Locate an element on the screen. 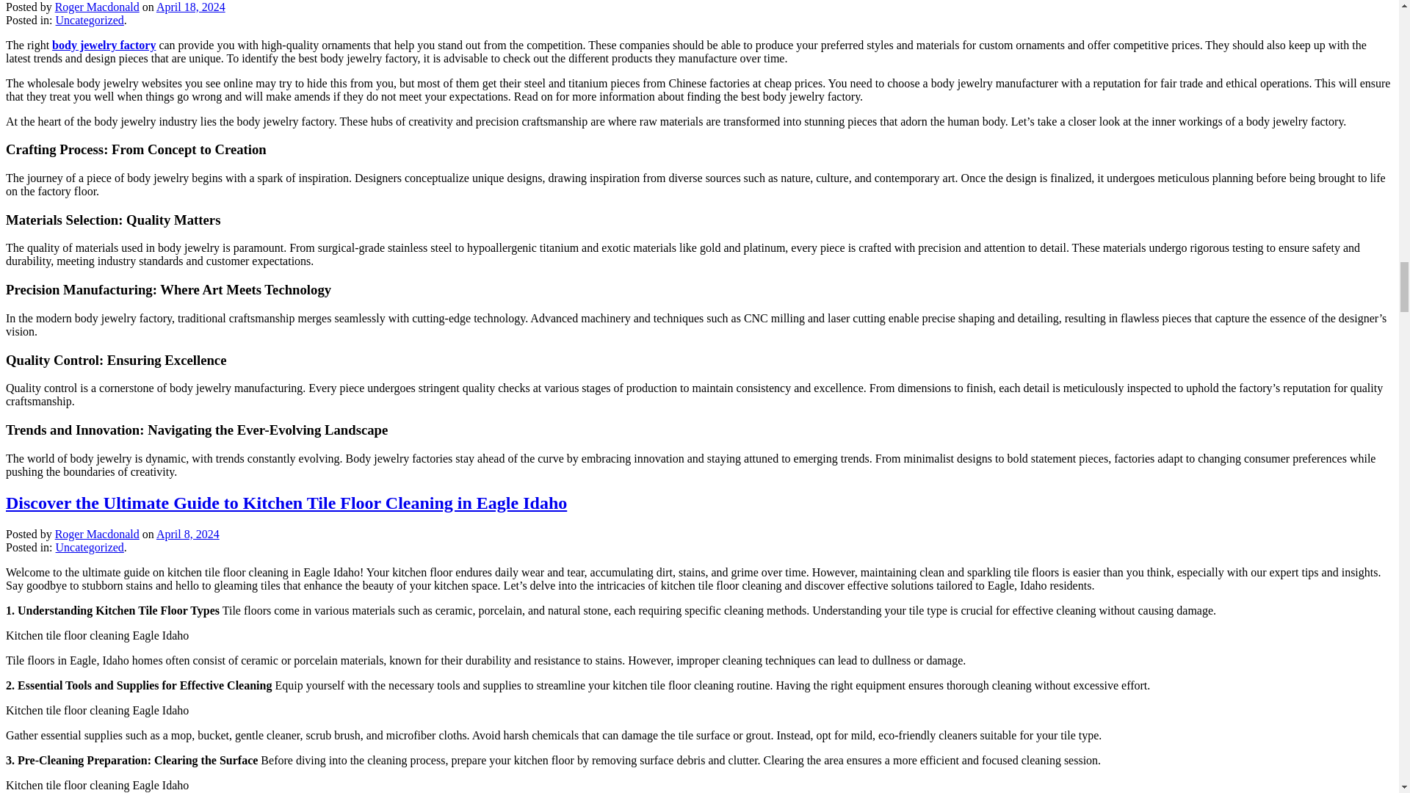 This screenshot has width=1410, height=793. View all posts by Roger Macdonald is located at coordinates (97, 6).